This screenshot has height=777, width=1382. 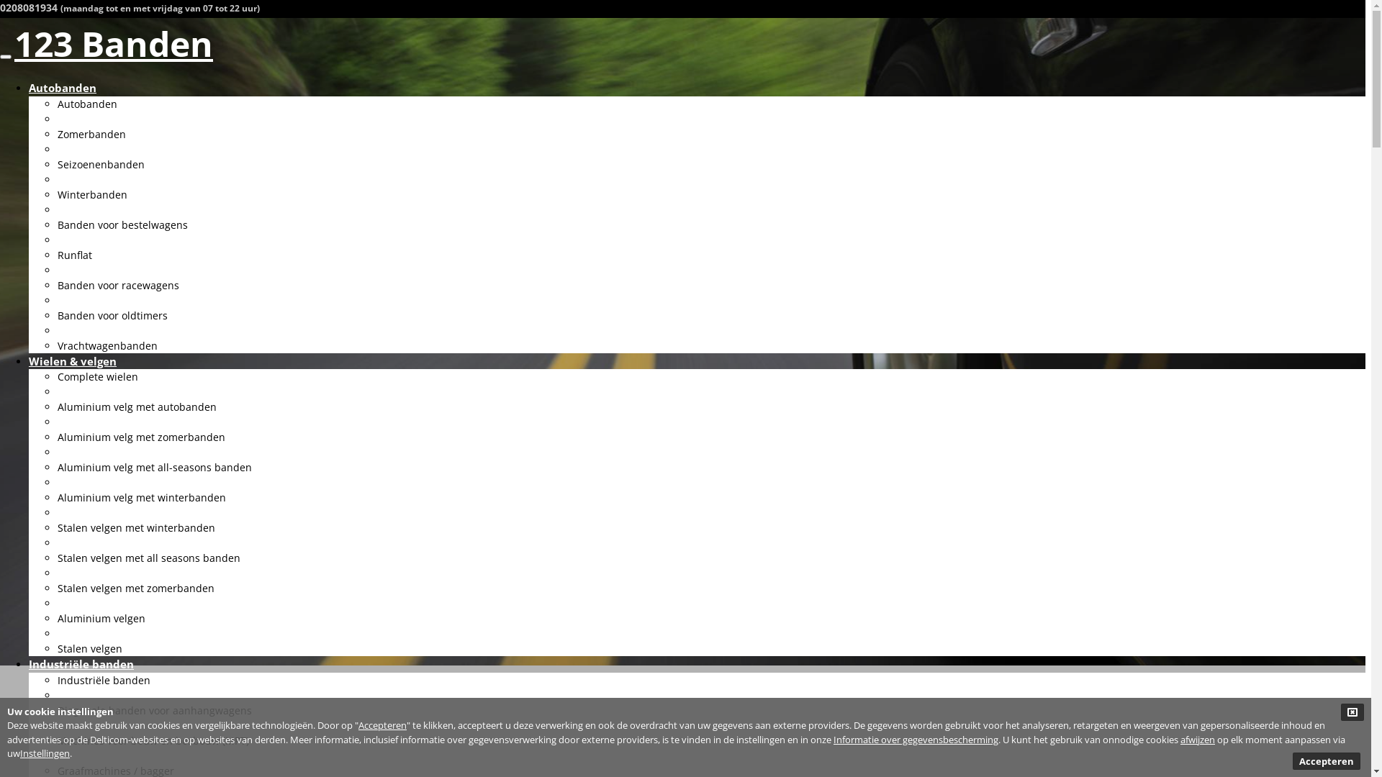 I want to click on Seizoenenbanden, so click(x=101, y=164).